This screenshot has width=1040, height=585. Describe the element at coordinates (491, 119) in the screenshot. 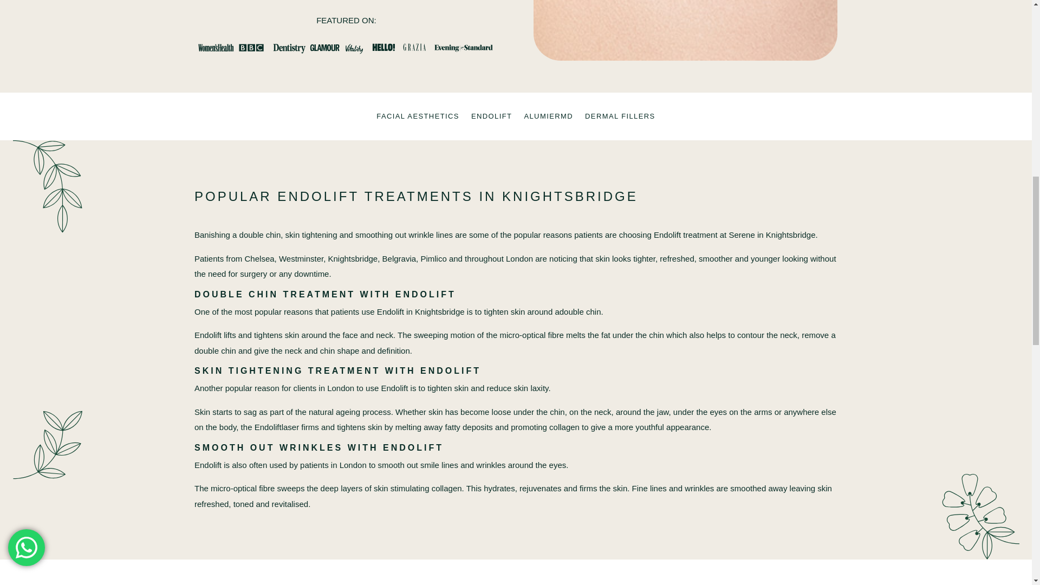

I see `ENDOLIFT` at that location.